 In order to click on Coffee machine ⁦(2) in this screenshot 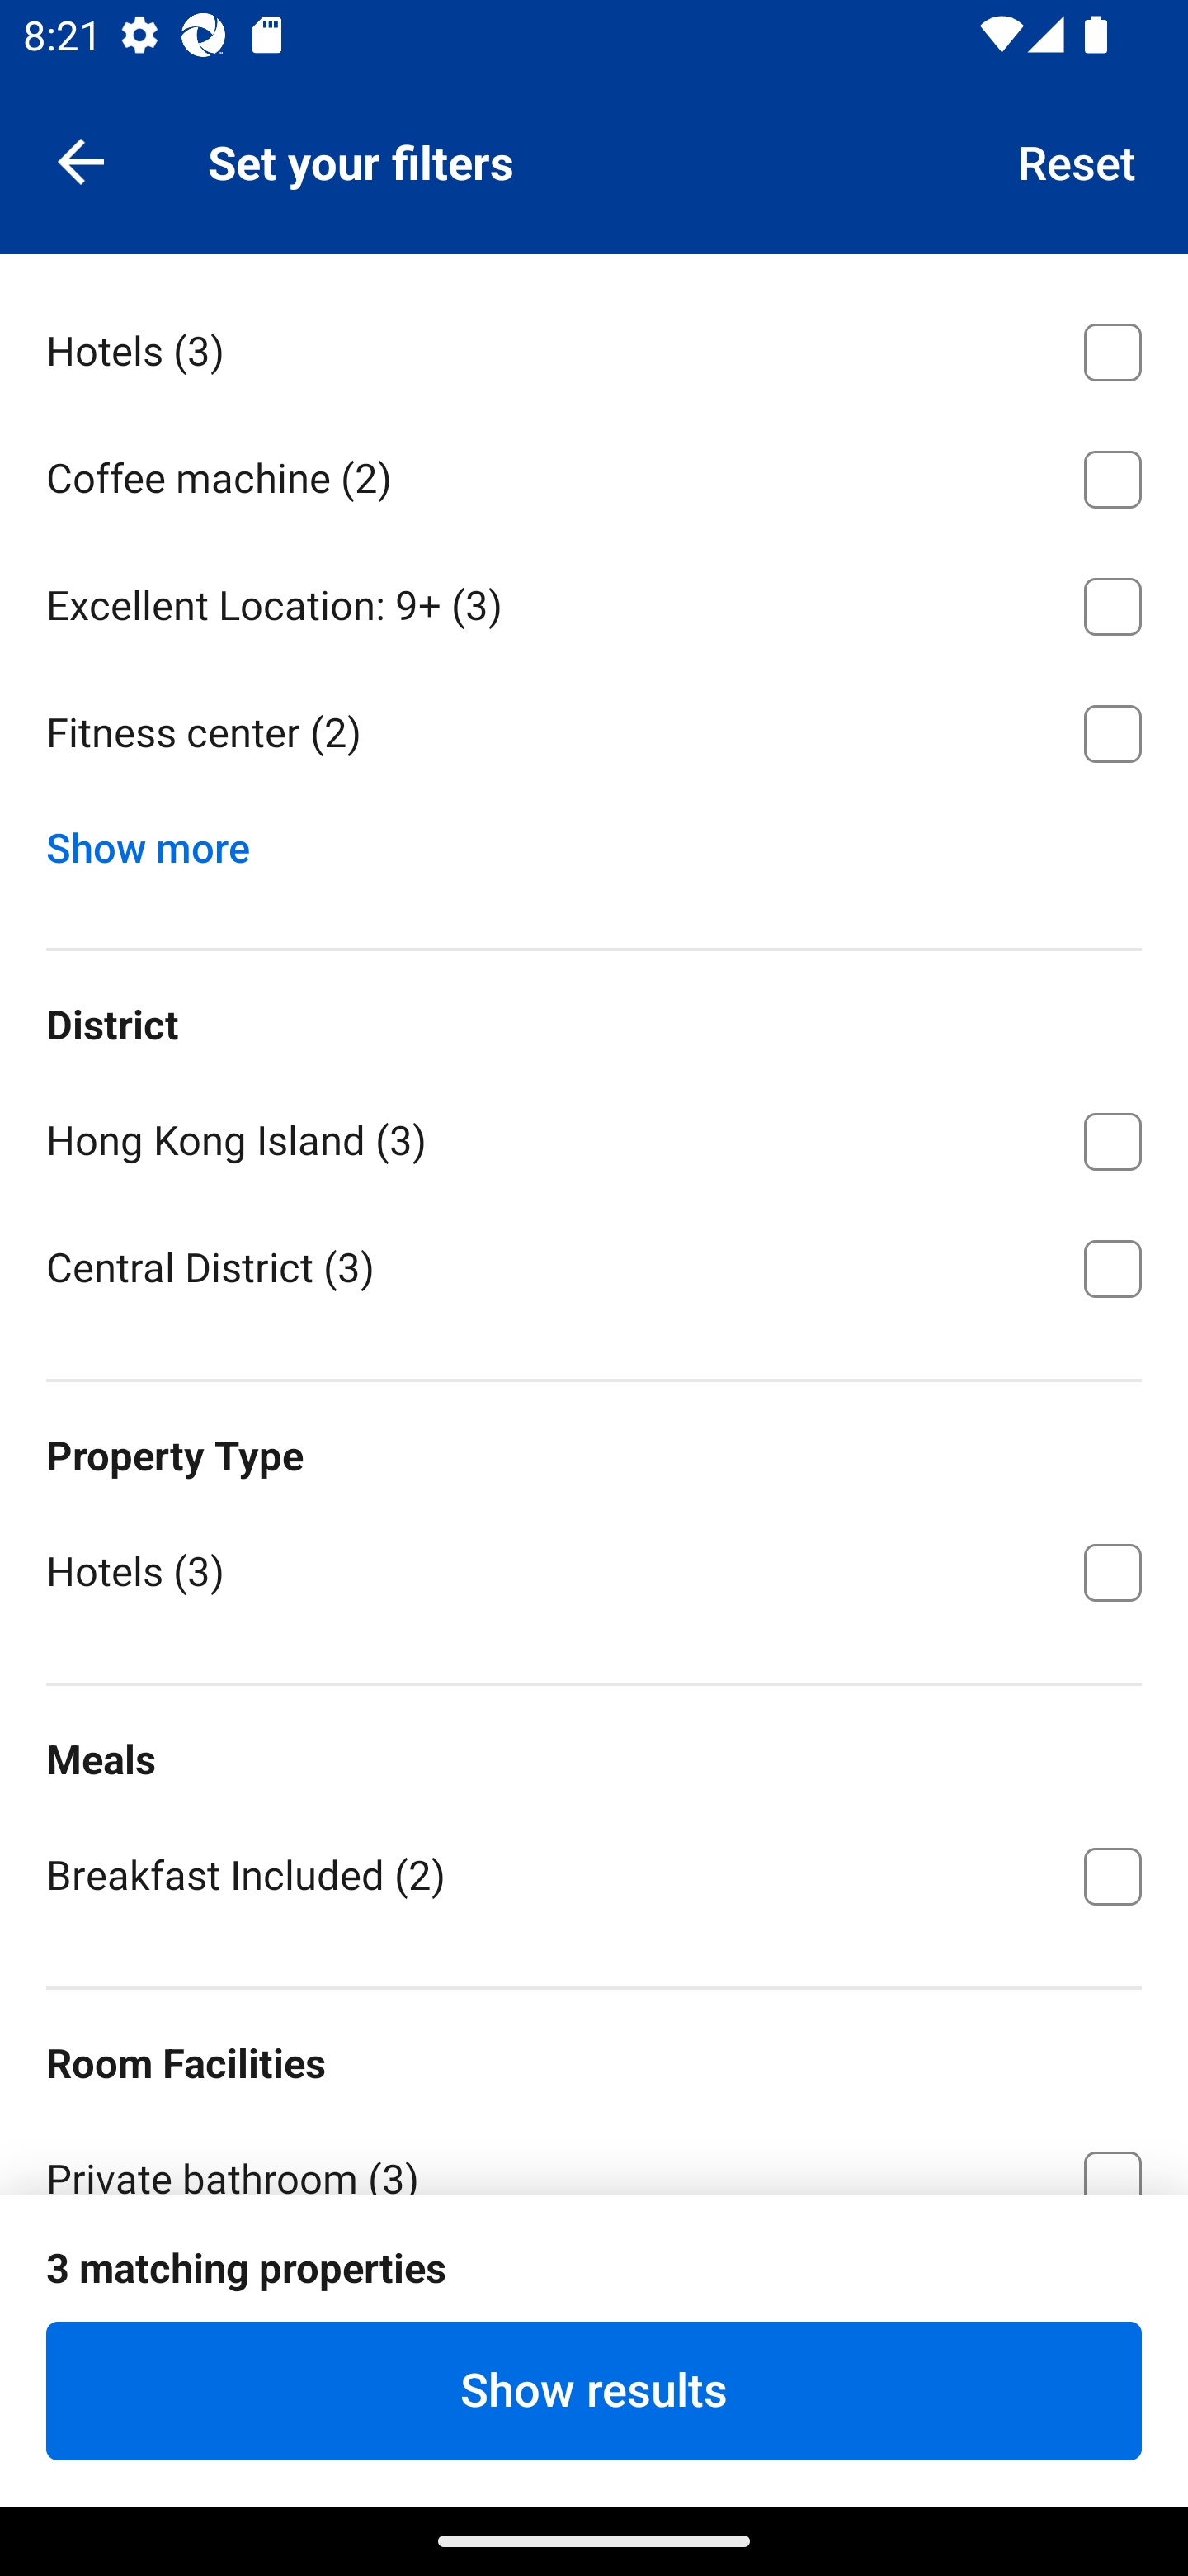, I will do `click(594, 474)`.